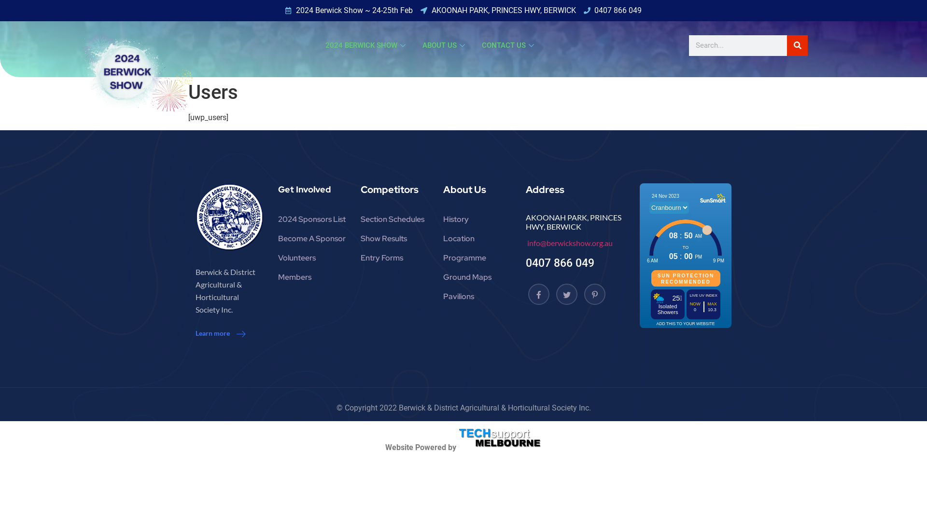 This screenshot has height=521, width=927. What do you see at coordinates (509, 45) in the screenshot?
I see `CONTACT US` at bounding box center [509, 45].